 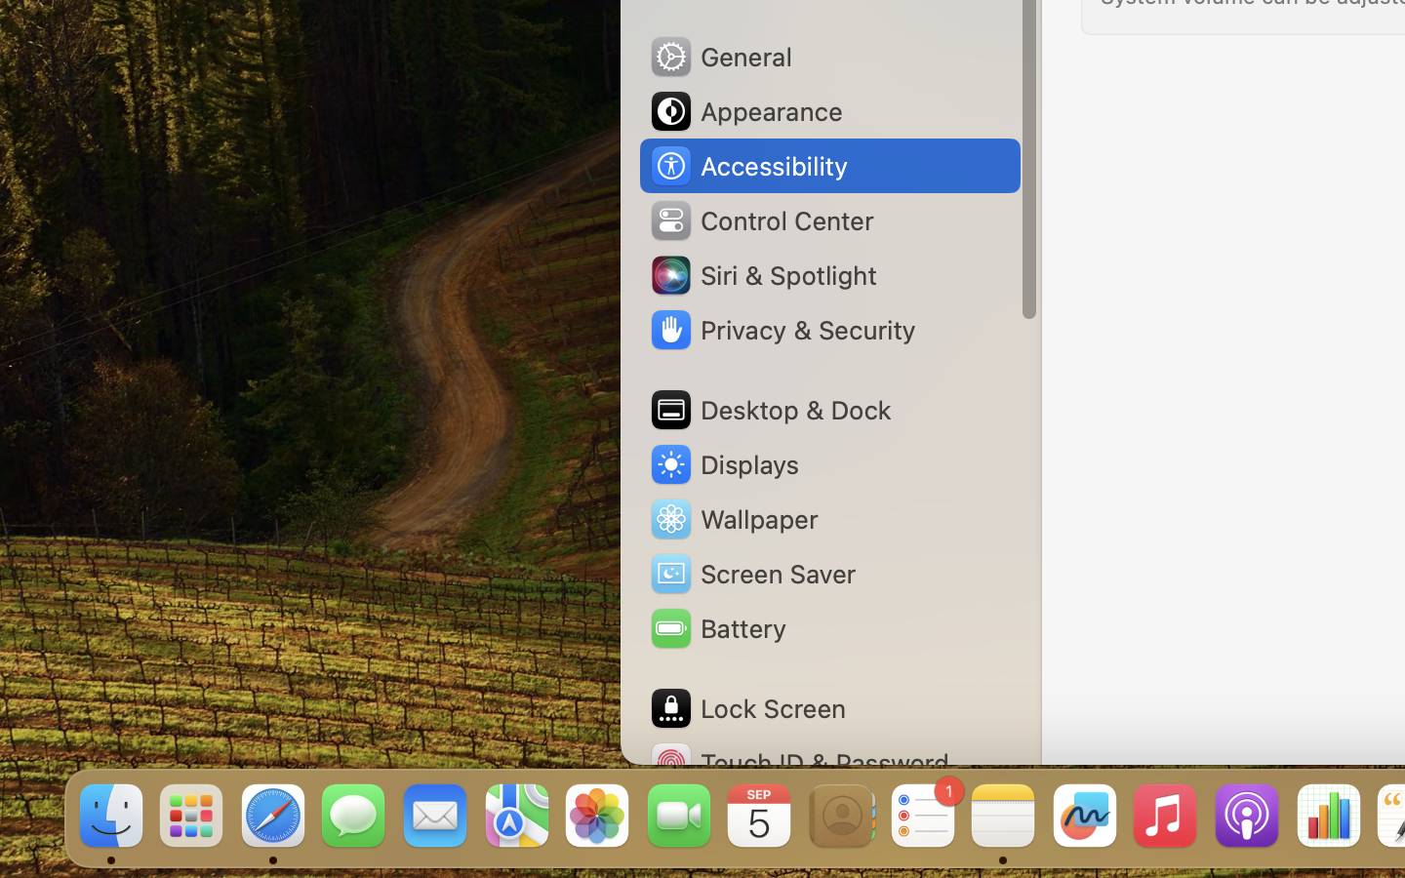 What do you see at coordinates (761, 220) in the screenshot?
I see `Control Center` at bounding box center [761, 220].